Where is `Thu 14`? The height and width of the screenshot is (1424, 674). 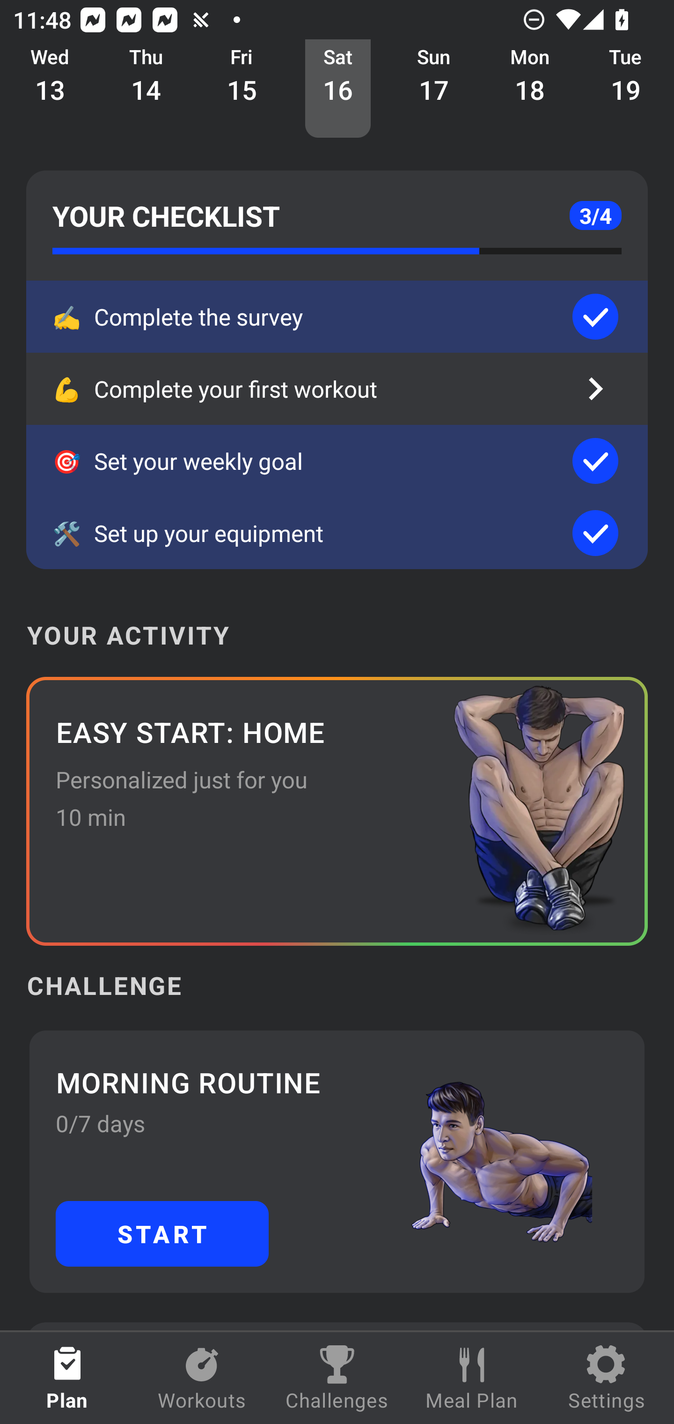 Thu 14 is located at coordinates (146, 89).